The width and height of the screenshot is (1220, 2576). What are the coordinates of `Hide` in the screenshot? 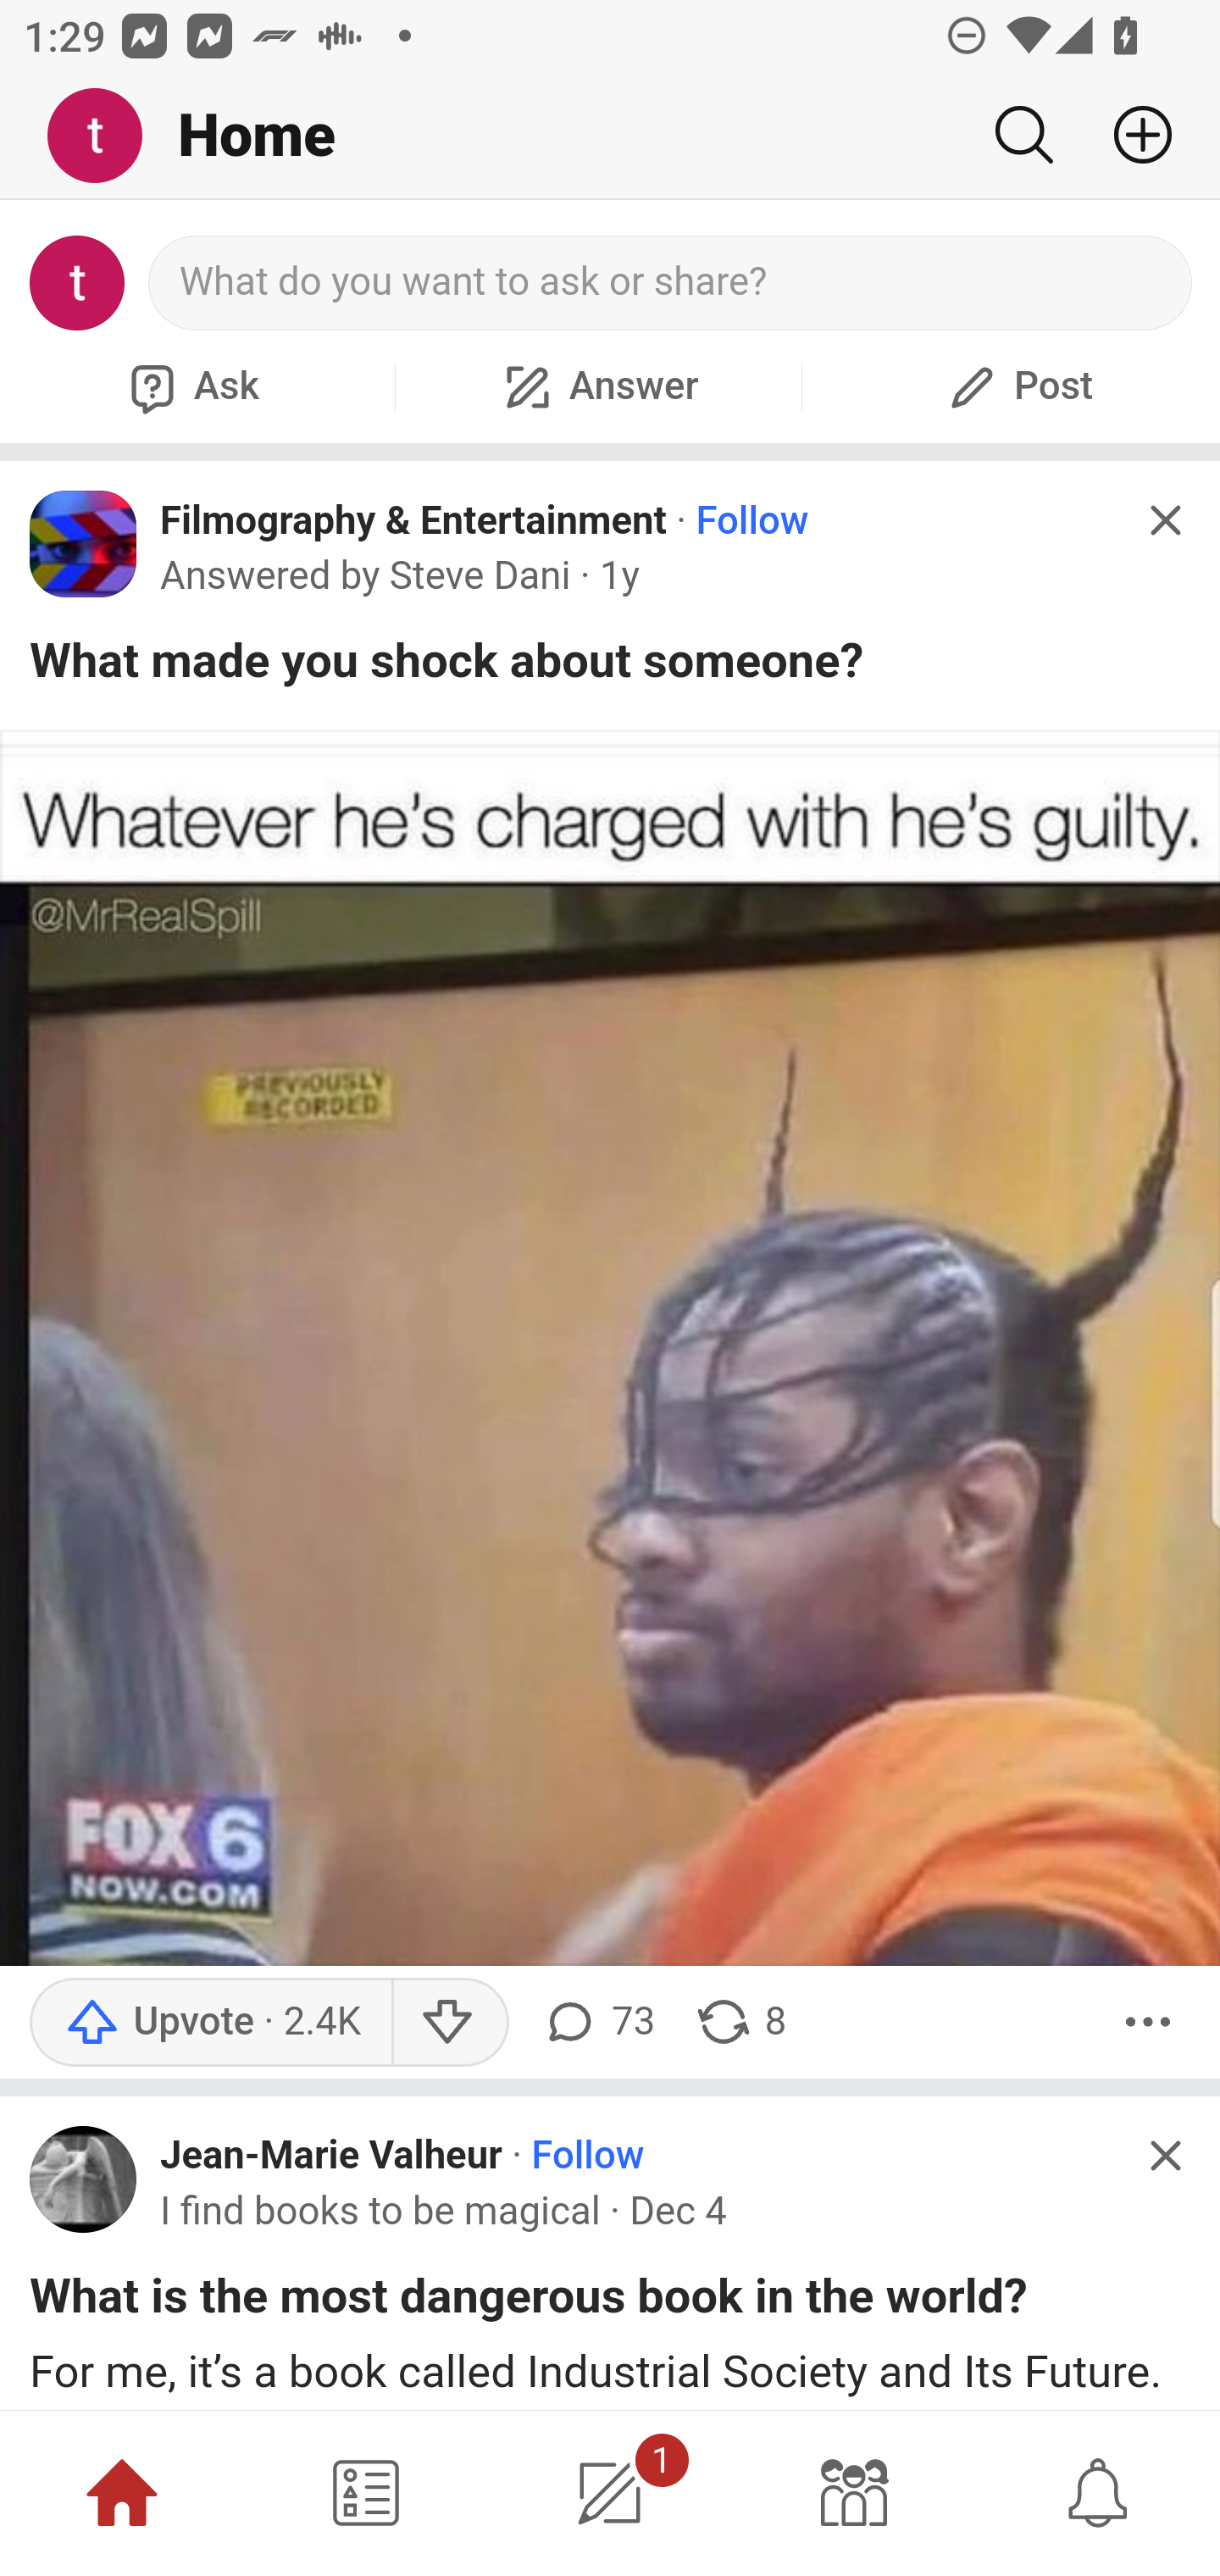 It's located at (1164, 520).